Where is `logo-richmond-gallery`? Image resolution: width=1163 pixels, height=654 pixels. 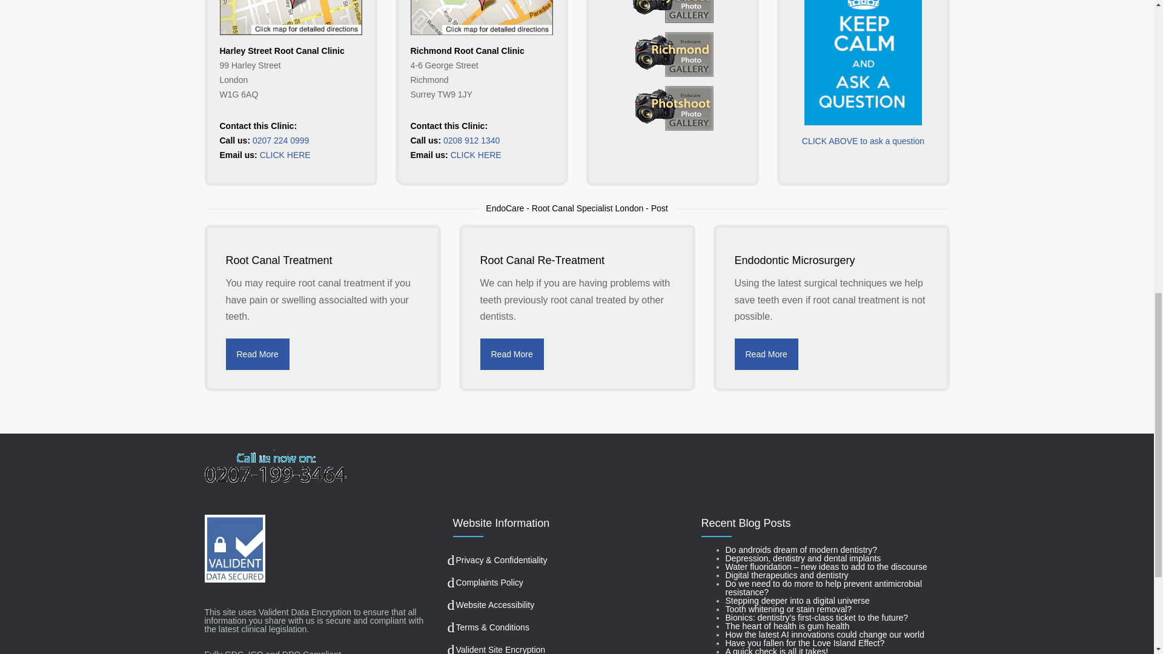 logo-richmond-gallery is located at coordinates (672, 56).